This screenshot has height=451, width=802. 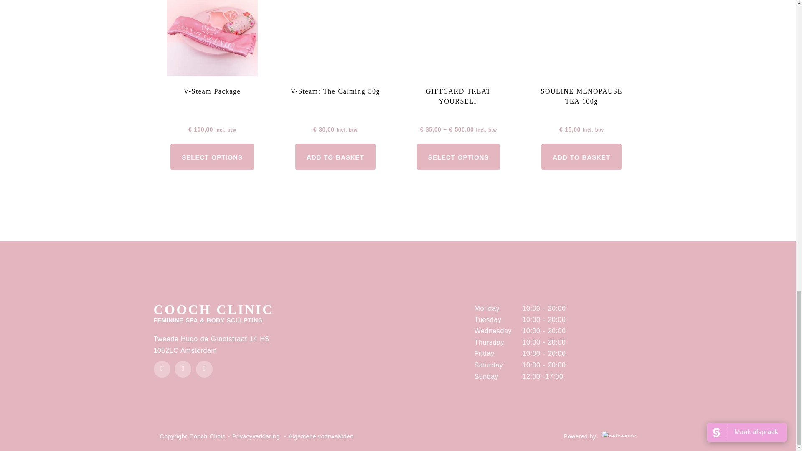 I want to click on Email, so click(x=204, y=369).